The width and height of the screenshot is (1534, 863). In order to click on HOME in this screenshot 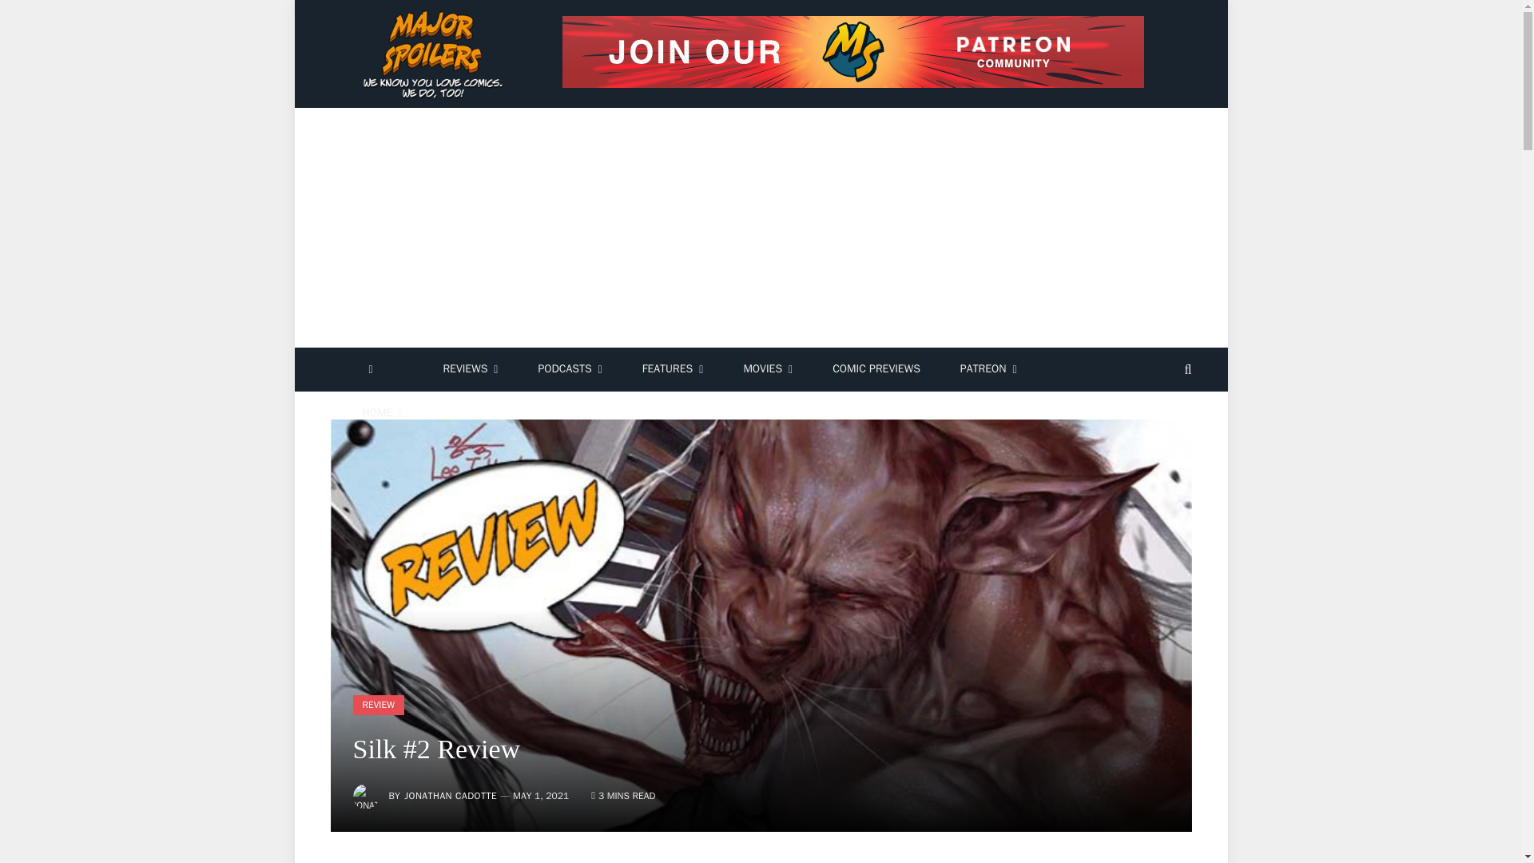, I will do `click(382, 414)`.